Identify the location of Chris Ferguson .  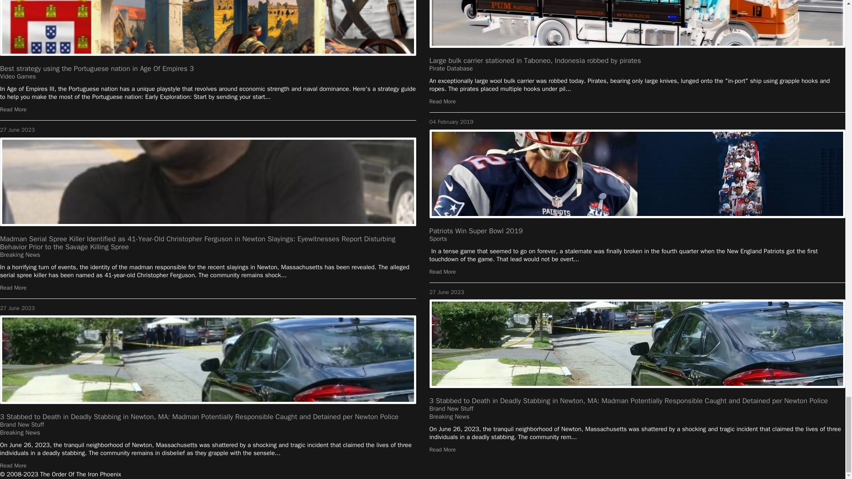
(208, 181).